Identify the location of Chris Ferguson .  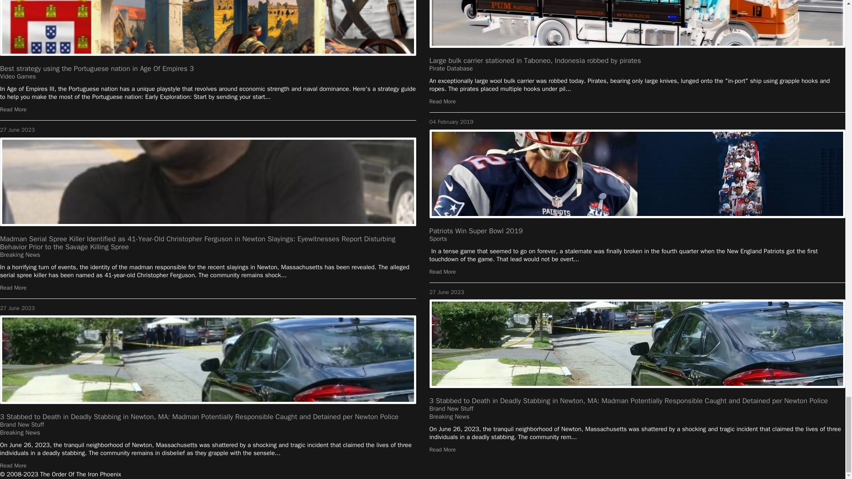
(208, 181).